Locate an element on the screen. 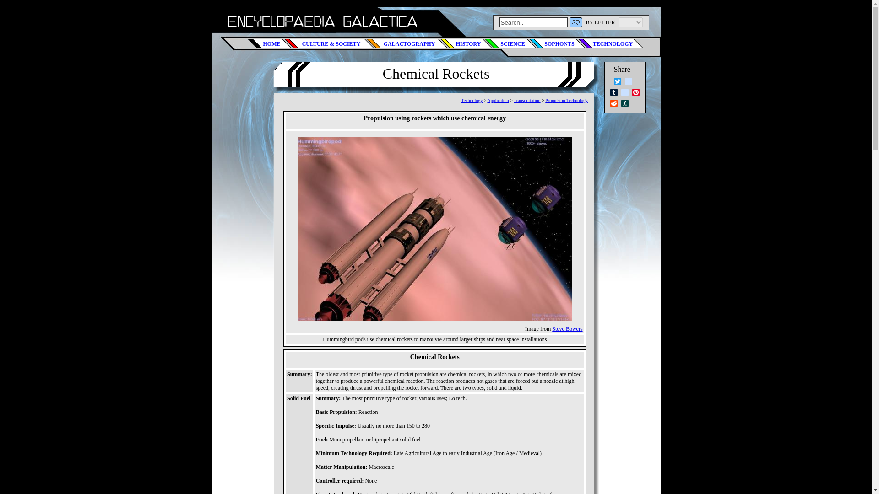 The image size is (879, 494). Transportation is located at coordinates (526, 100).